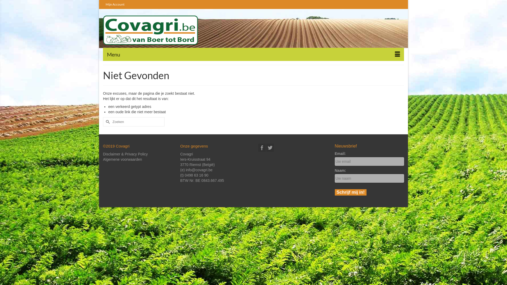 This screenshot has width=507, height=285. I want to click on Mijn Account, so click(115, 4).